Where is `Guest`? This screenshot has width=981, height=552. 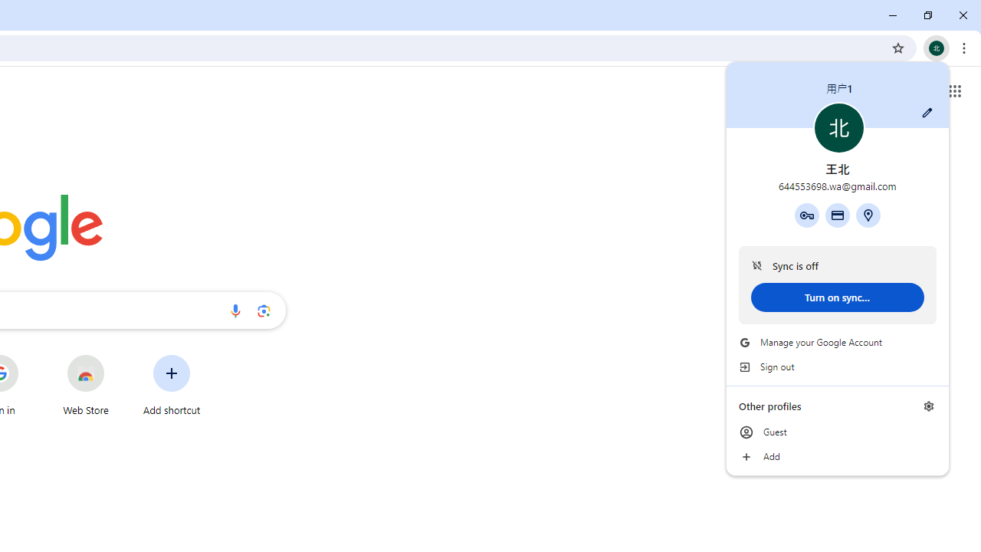 Guest is located at coordinates (837, 432).